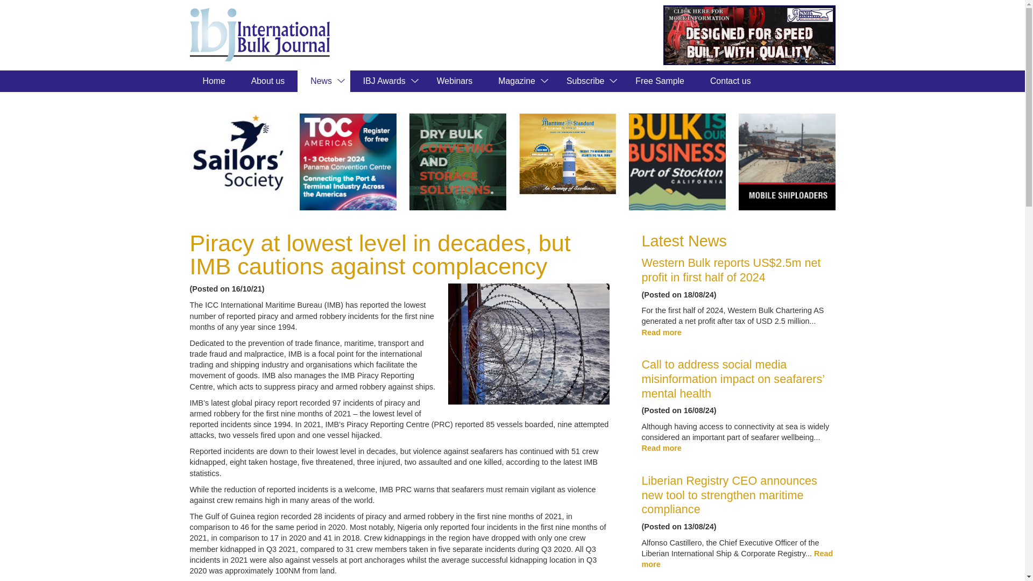 The width and height of the screenshot is (1033, 581). Describe the element at coordinates (213, 81) in the screenshot. I see `Home` at that location.